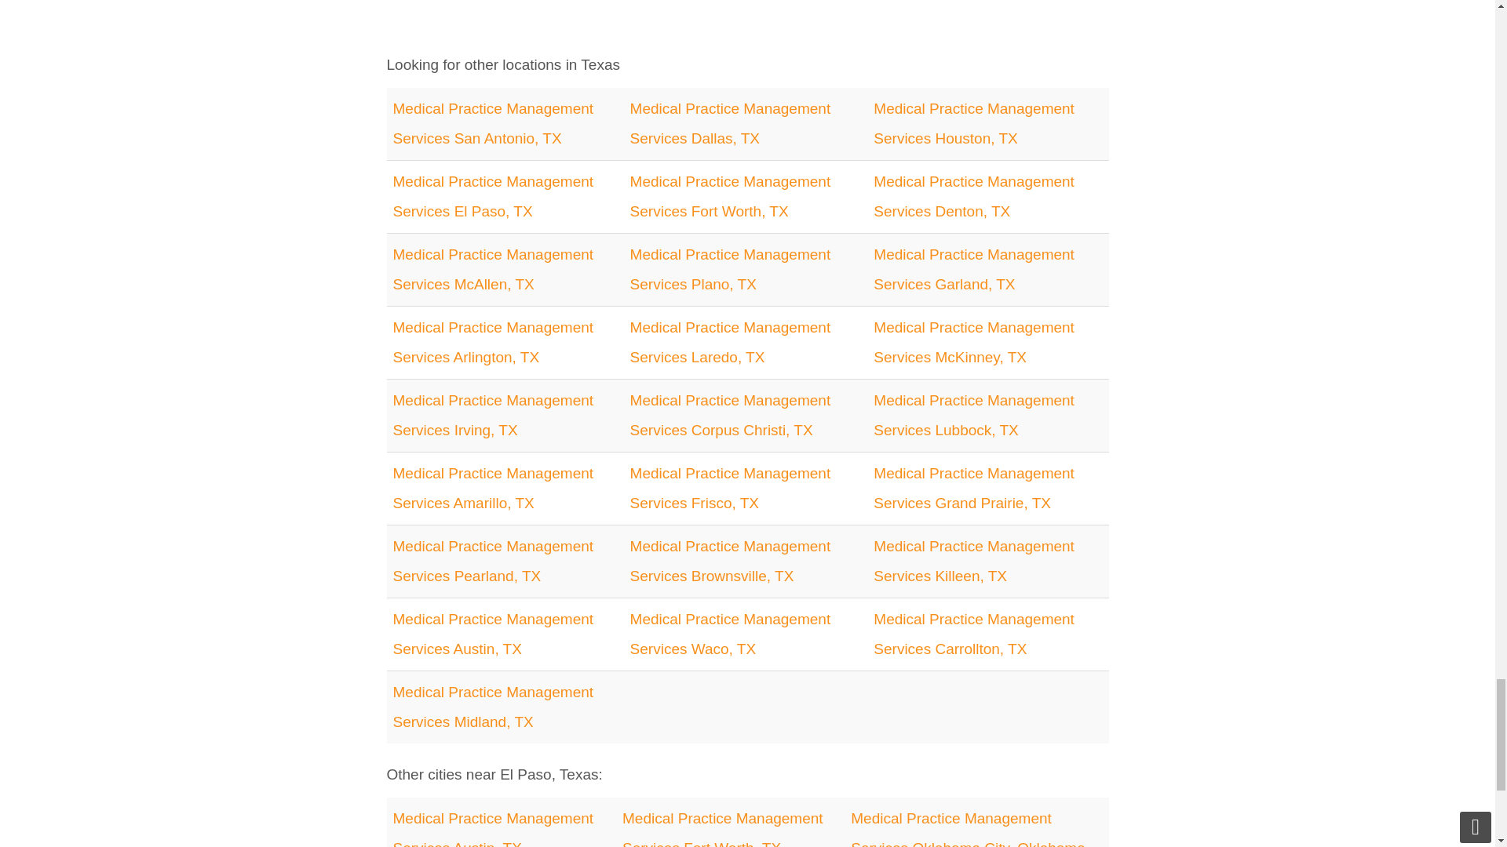  Describe the element at coordinates (493, 269) in the screenshot. I see `Medical Practice Management Services McAllen, TX` at that location.